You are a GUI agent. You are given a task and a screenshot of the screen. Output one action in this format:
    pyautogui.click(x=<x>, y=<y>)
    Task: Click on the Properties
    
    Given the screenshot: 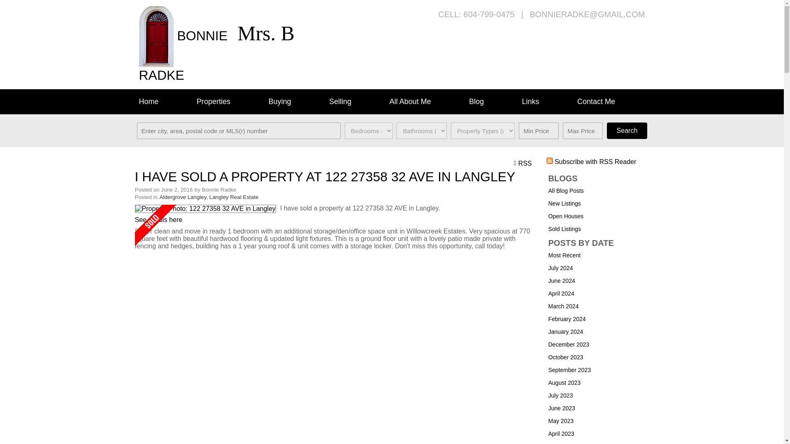 What is the action you would take?
    pyautogui.click(x=229, y=102)
    